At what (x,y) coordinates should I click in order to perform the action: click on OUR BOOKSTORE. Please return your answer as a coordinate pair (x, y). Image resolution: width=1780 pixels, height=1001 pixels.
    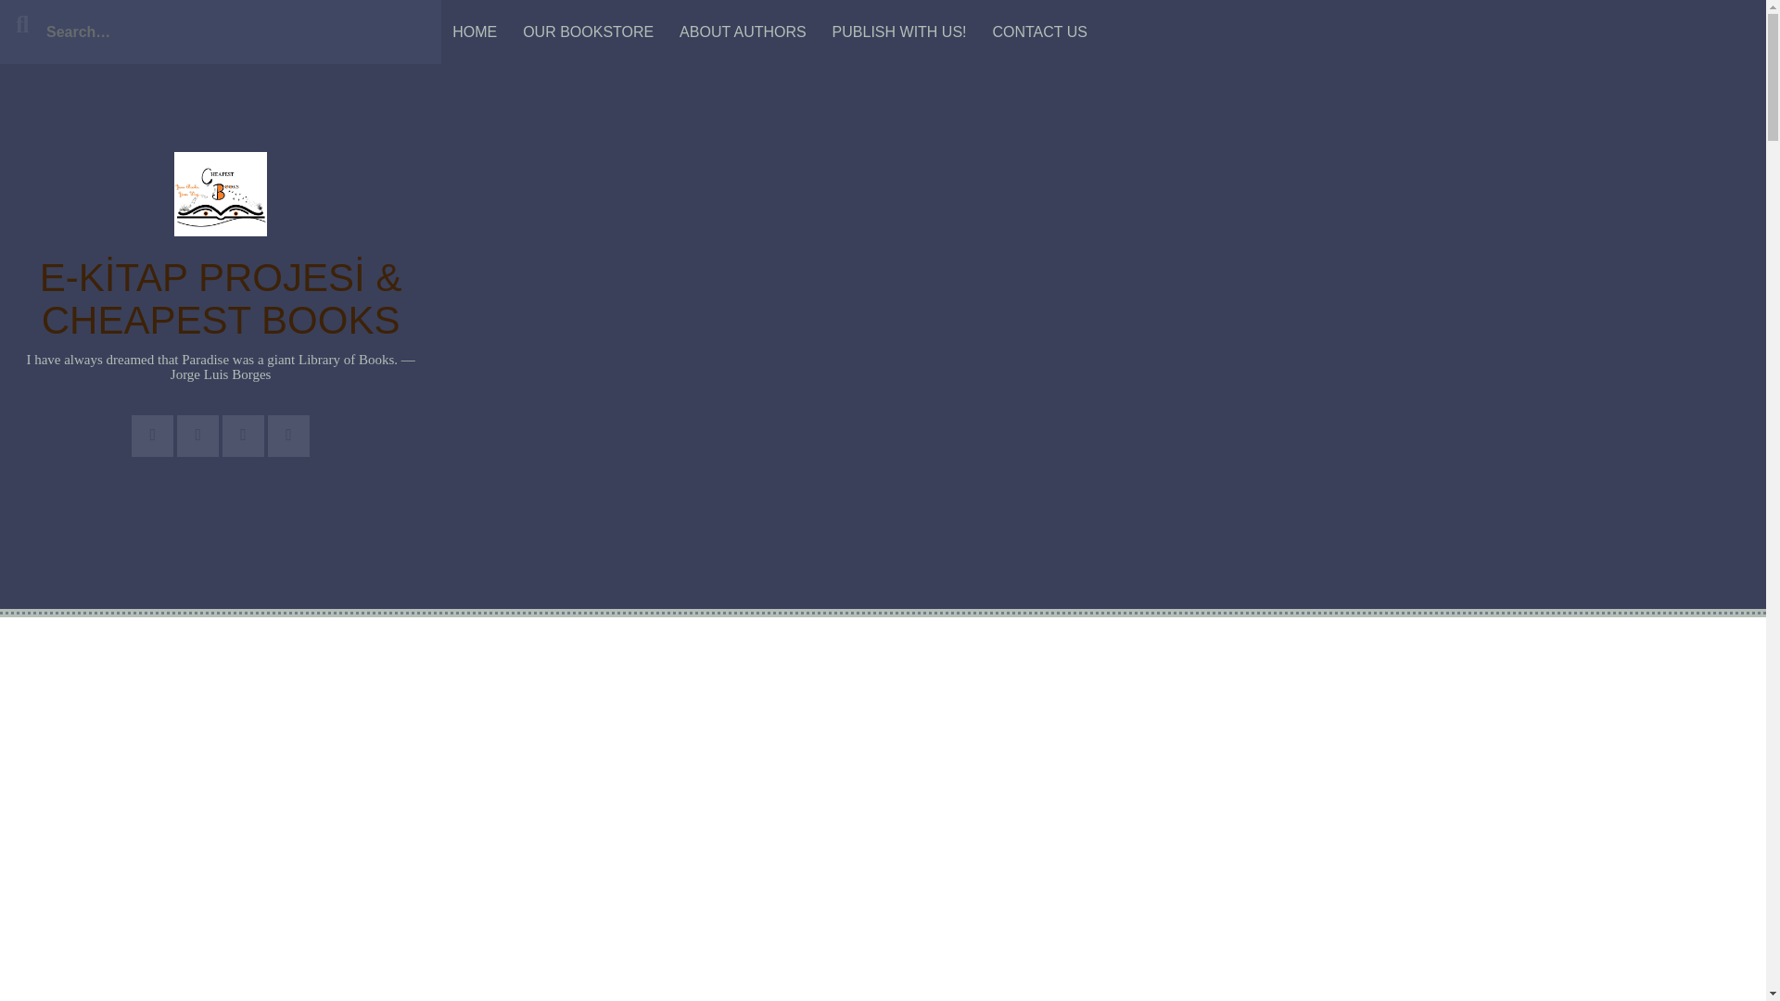
    Looking at the image, I should click on (588, 32).